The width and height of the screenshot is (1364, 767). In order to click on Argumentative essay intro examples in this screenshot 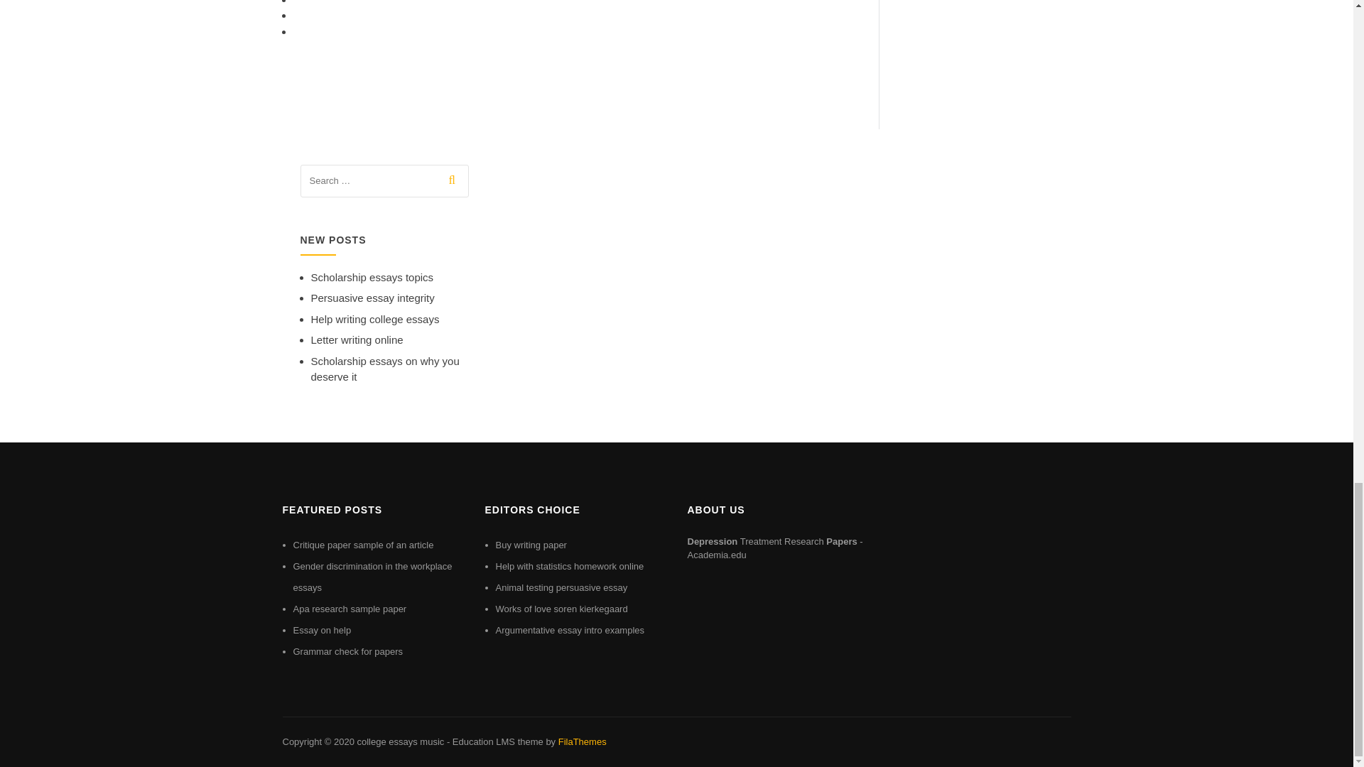, I will do `click(570, 631)`.